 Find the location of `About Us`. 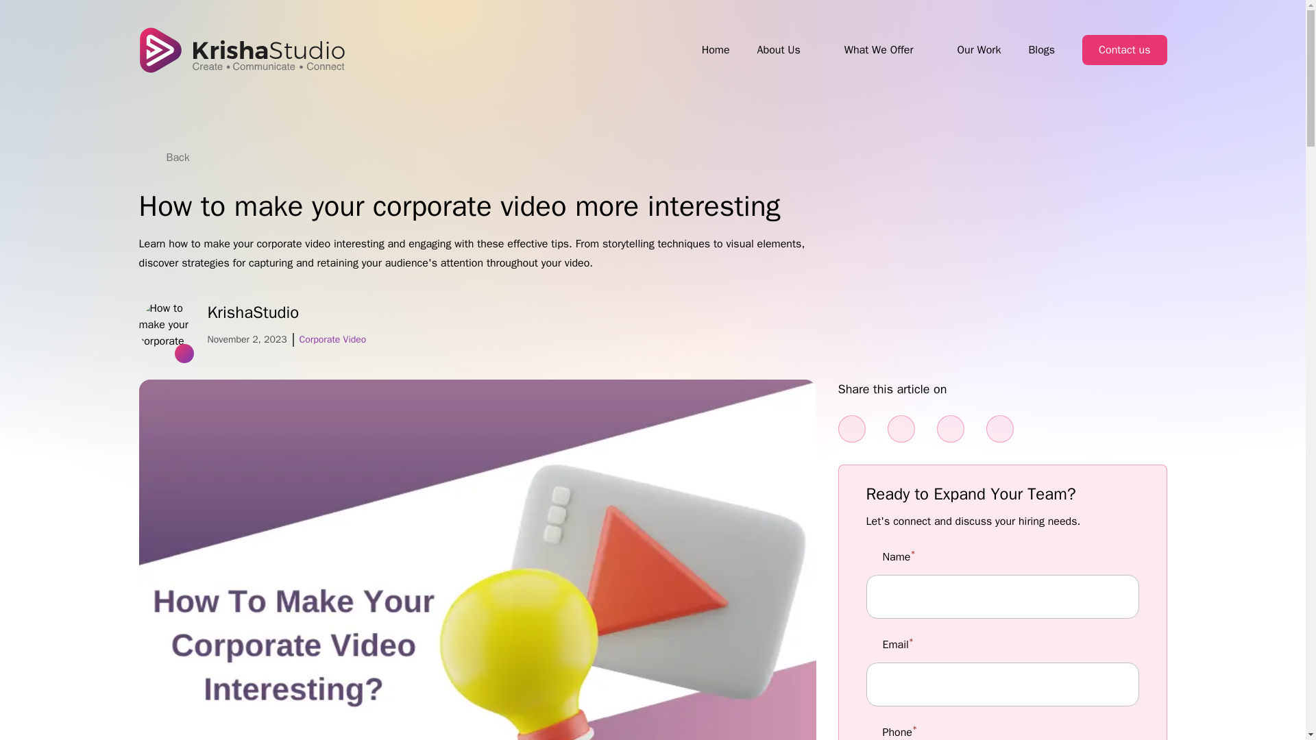

About Us is located at coordinates (779, 50).